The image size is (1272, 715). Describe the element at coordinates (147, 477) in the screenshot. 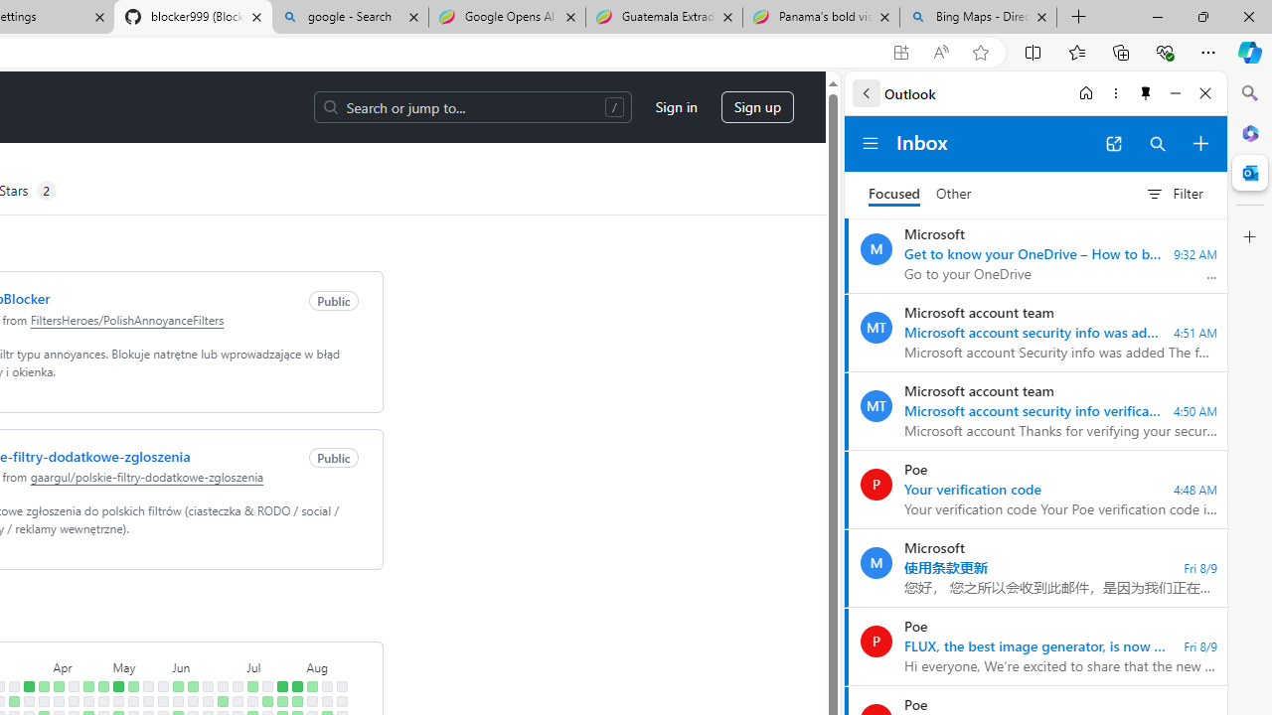

I see `gaargul/polskie-filtry-dodatkowe-zgloszenia` at that location.